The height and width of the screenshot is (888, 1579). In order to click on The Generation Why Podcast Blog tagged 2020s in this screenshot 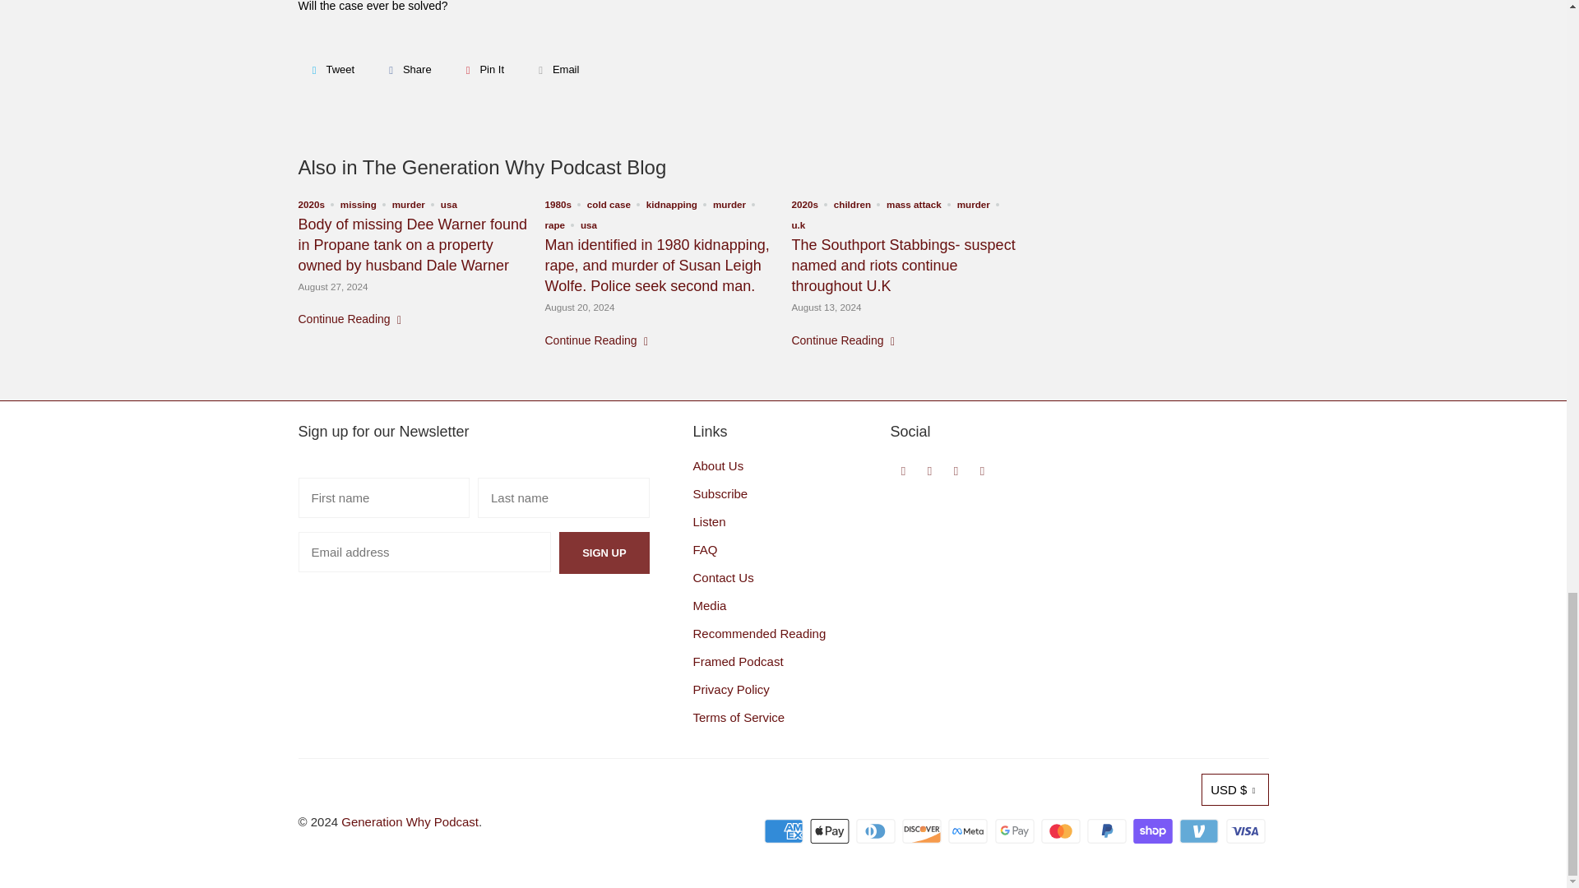, I will do `click(311, 202)`.